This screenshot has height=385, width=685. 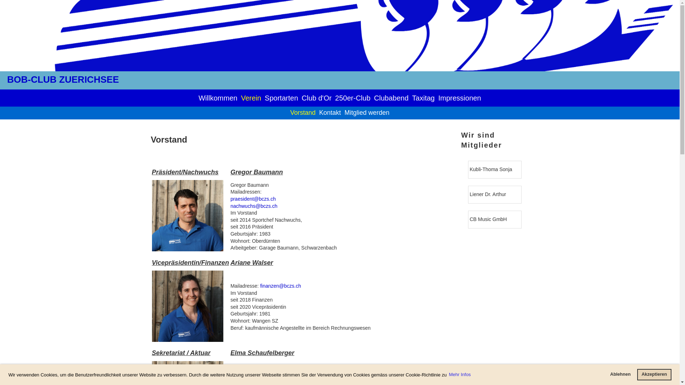 What do you see at coordinates (218, 98) in the screenshot?
I see `Willkommen` at bounding box center [218, 98].